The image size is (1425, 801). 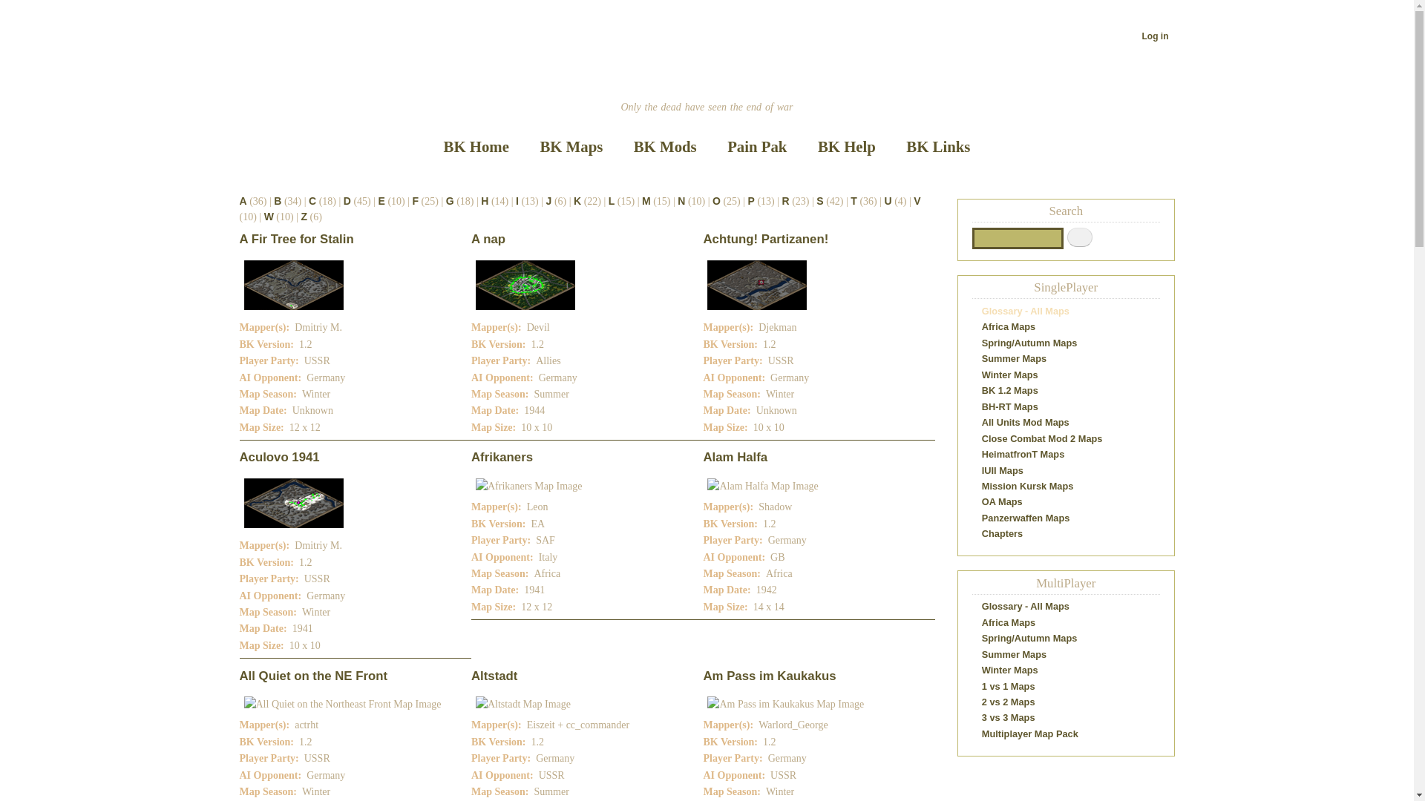 I want to click on D, so click(x=347, y=201).